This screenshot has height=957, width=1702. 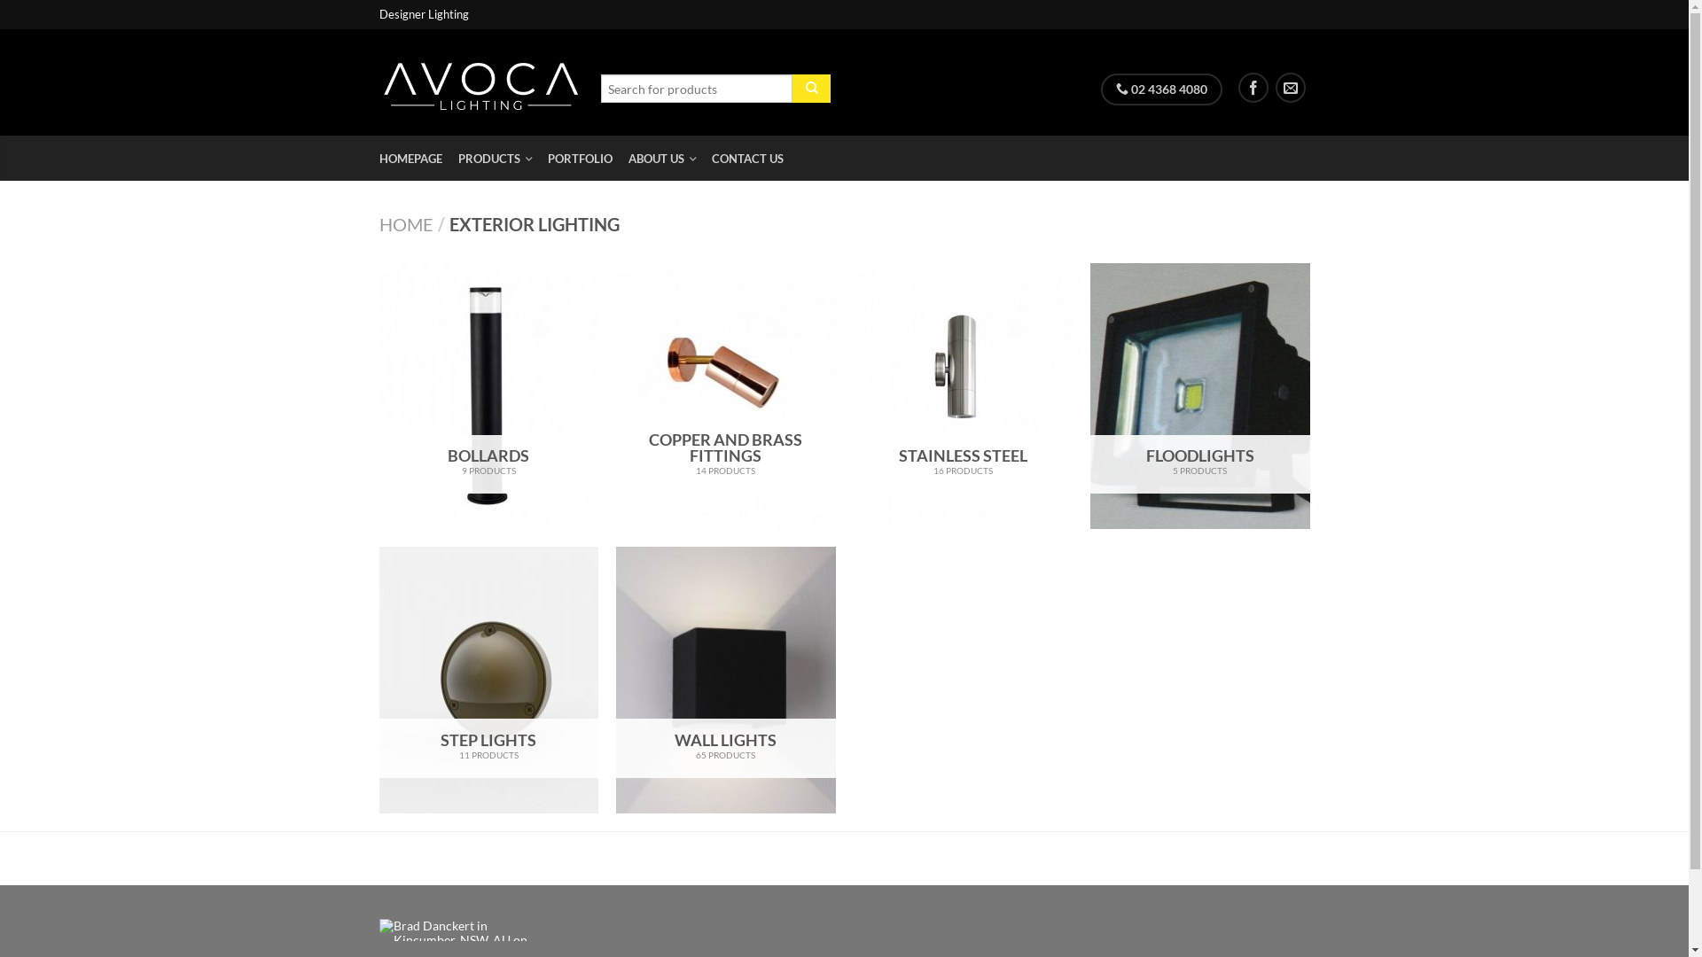 I want to click on FLOODLIGHTS
5 PRODUCTS, so click(x=1200, y=397).